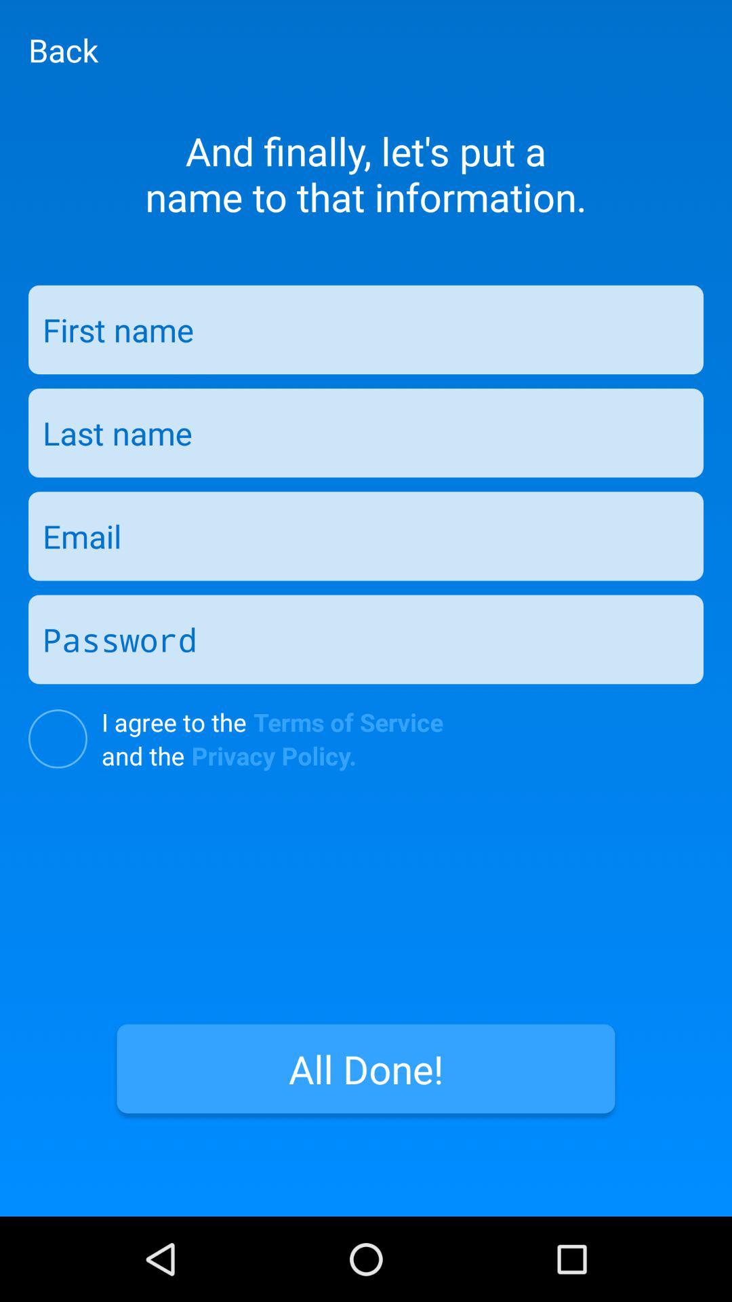  Describe the element at coordinates (58, 739) in the screenshot. I see `agree the condition` at that location.